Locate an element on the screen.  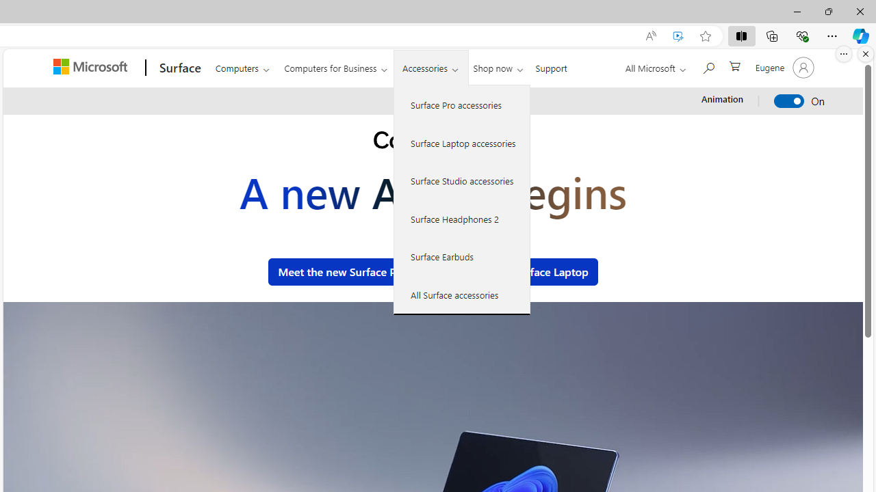
Surface Earbuds is located at coordinates (462, 256).